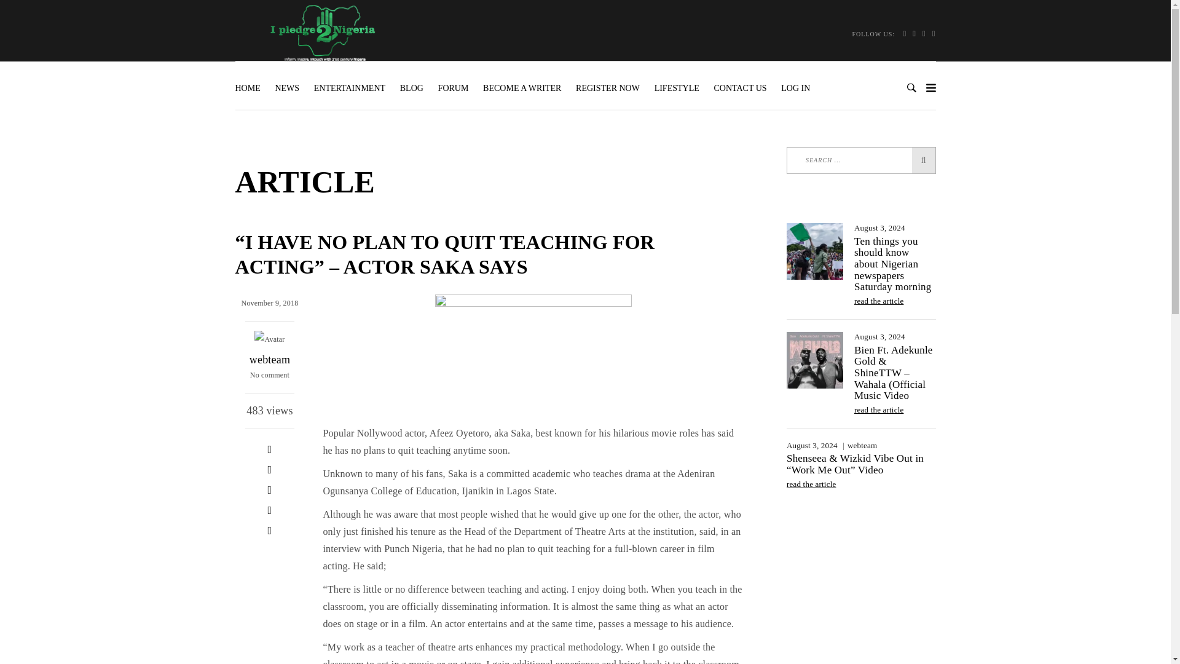 The width and height of the screenshot is (1180, 664). What do you see at coordinates (269, 359) in the screenshot?
I see `webteam` at bounding box center [269, 359].